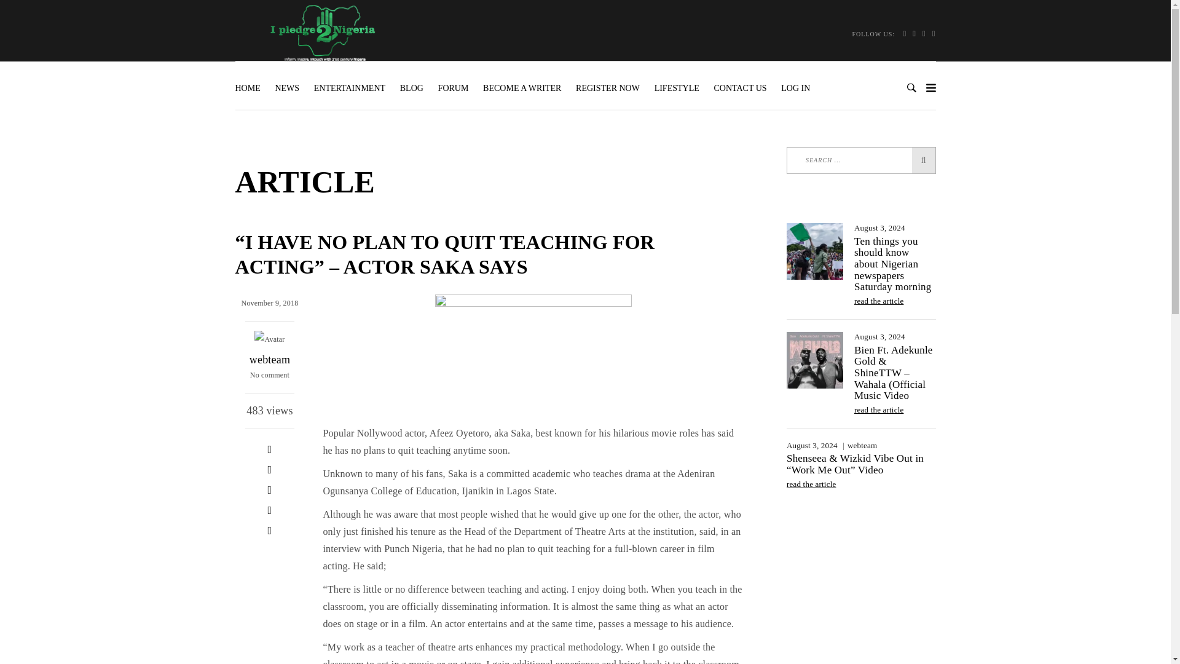 The width and height of the screenshot is (1180, 664). What do you see at coordinates (269, 359) in the screenshot?
I see `webteam` at bounding box center [269, 359].